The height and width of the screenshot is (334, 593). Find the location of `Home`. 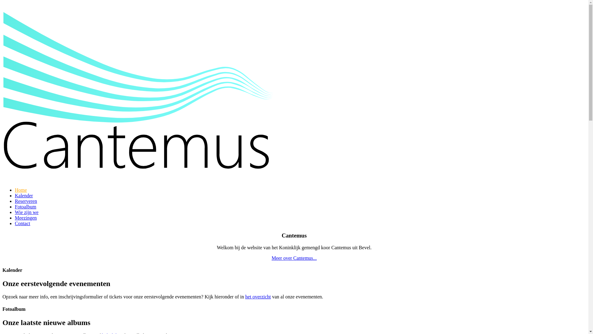

Home is located at coordinates (21, 190).